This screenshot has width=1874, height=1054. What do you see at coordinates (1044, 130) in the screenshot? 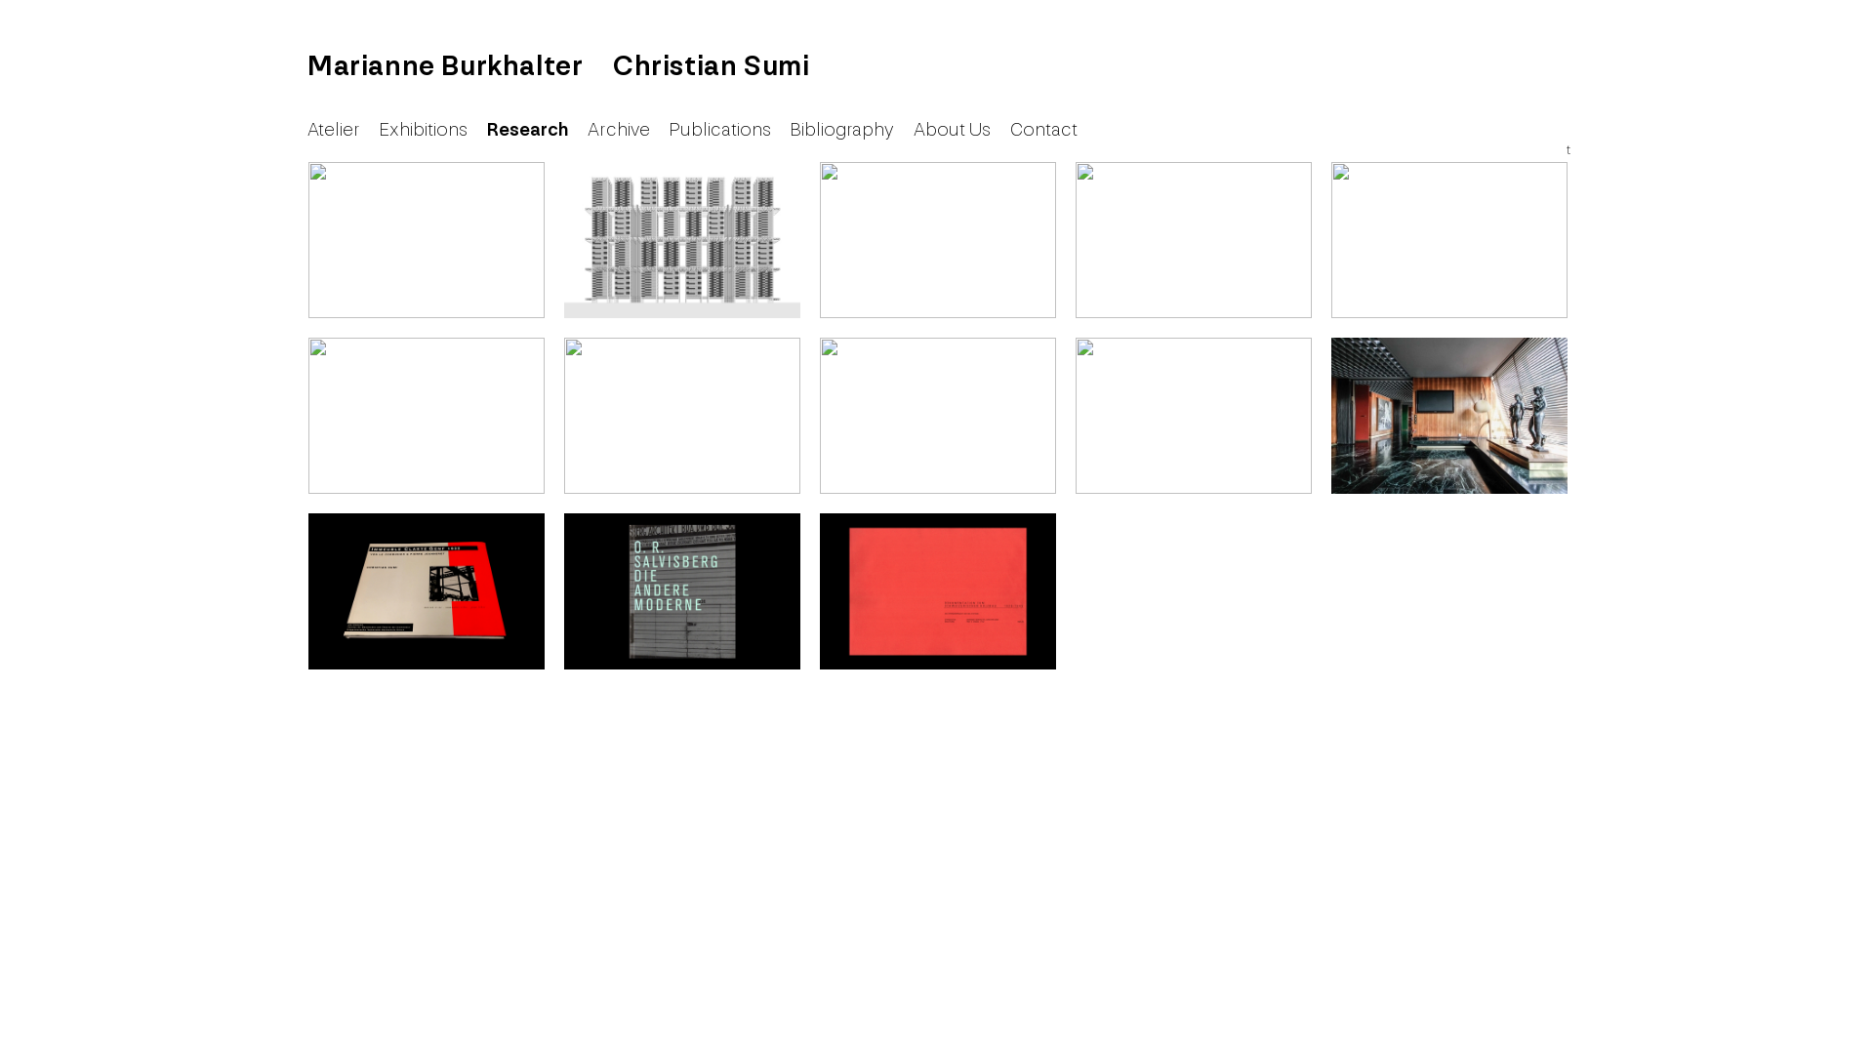
I see `Contact` at bounding box center [1044, 130].